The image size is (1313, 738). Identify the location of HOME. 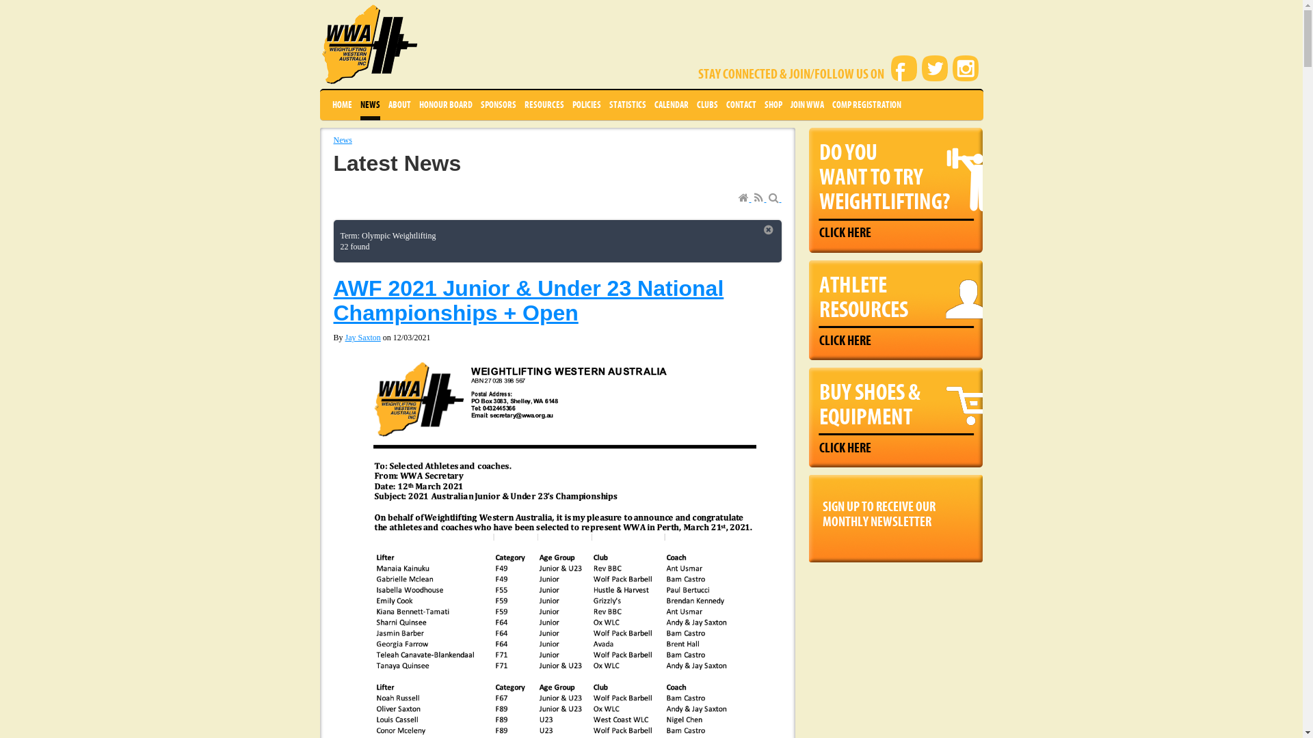
(342, 105).